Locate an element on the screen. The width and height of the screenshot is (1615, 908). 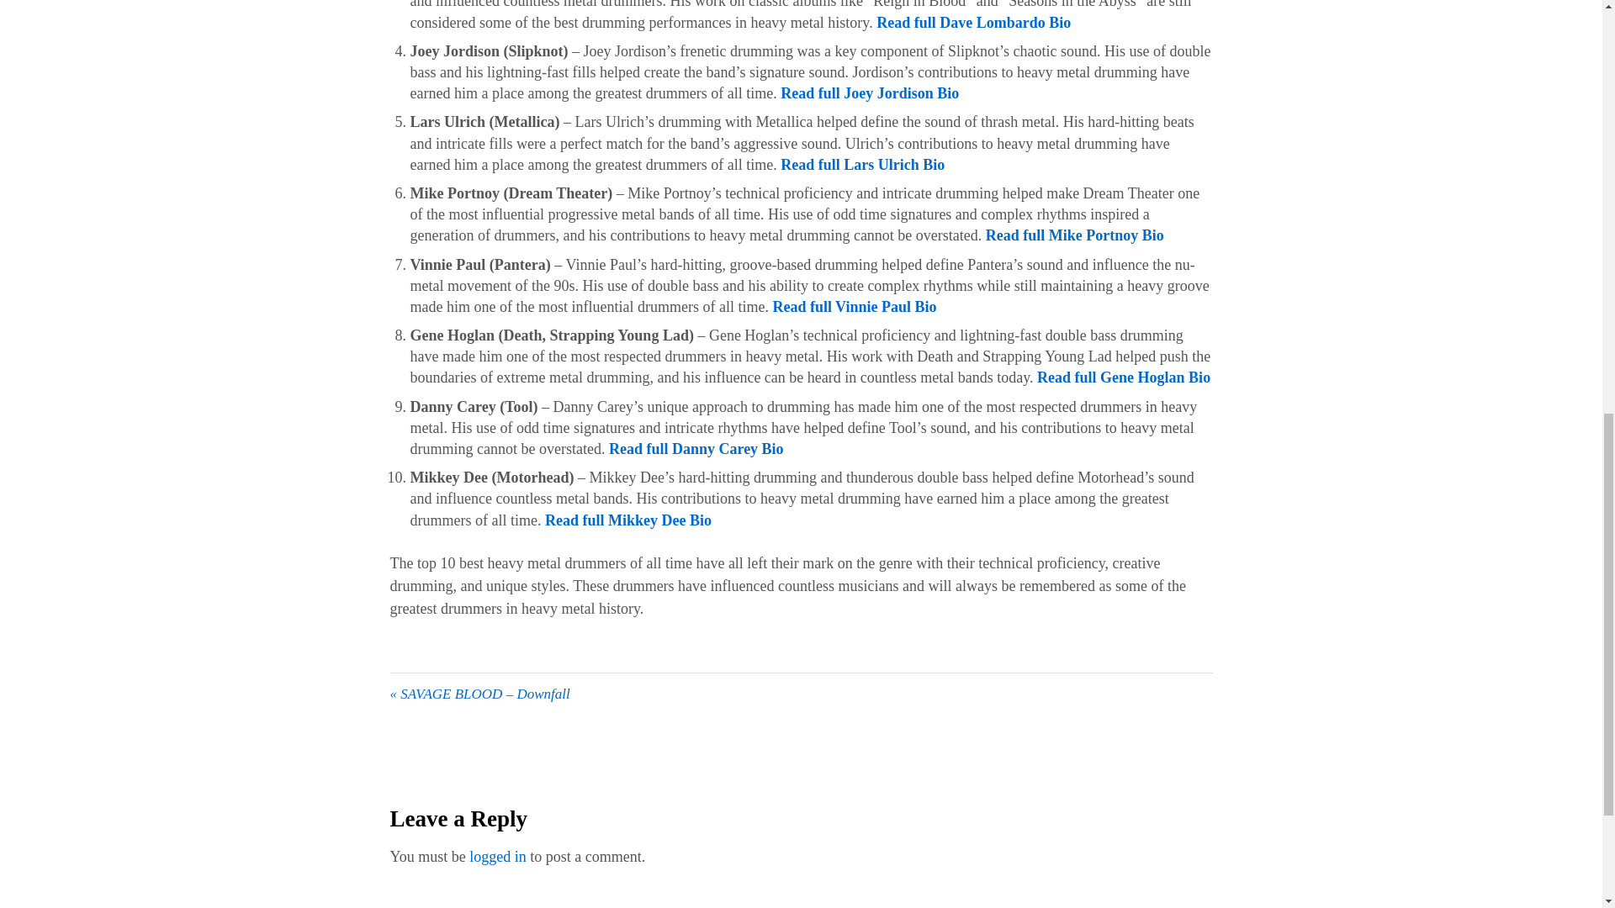
Read full Joey Jordison Bio is located at coordinates (870, 92).